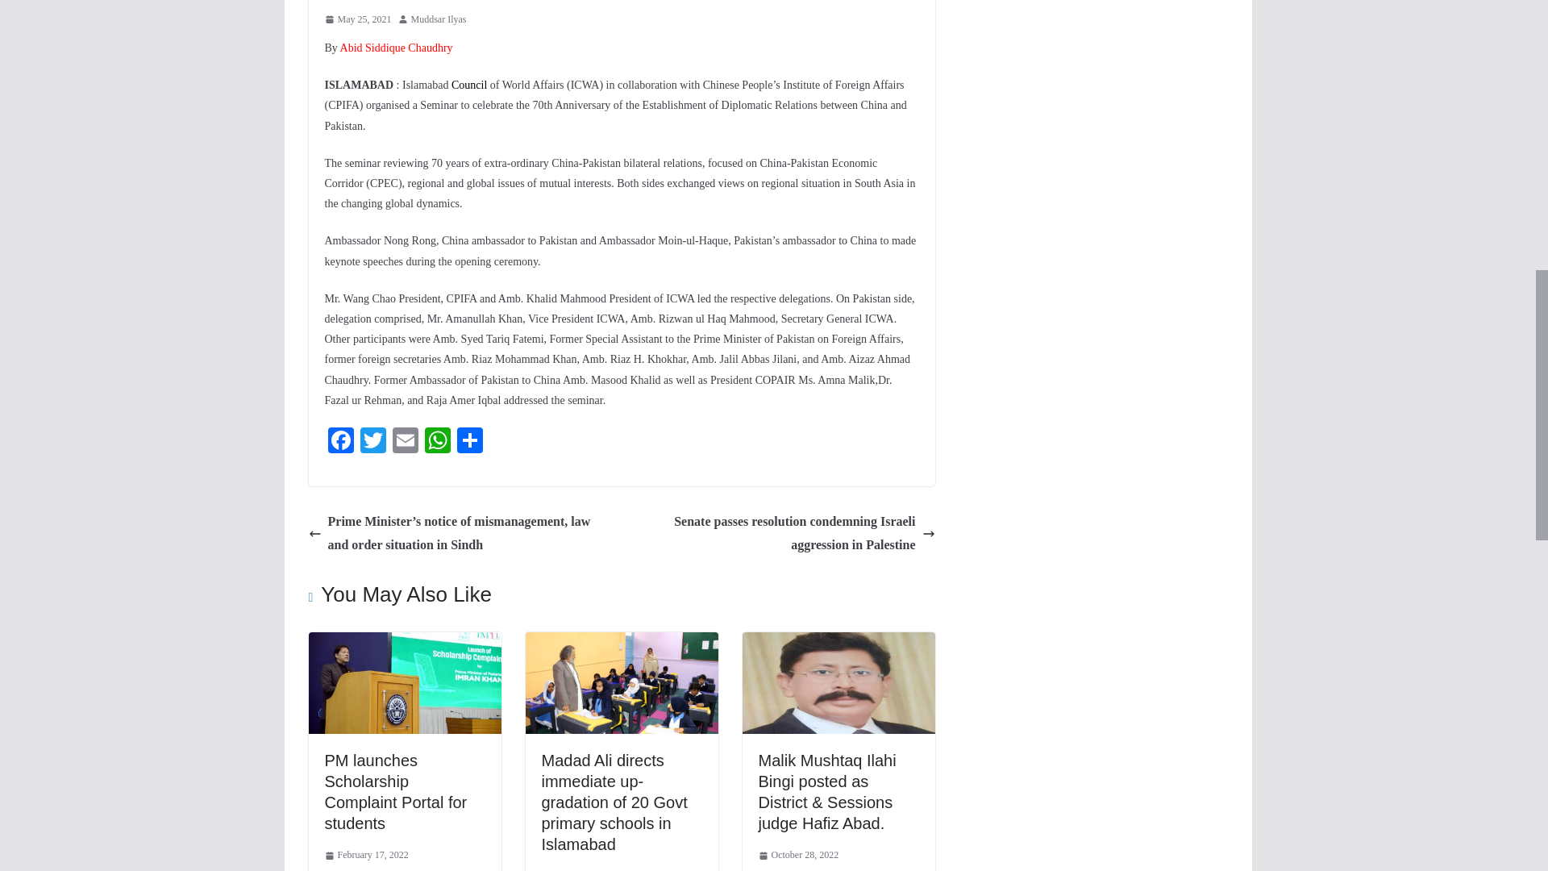  What do you see at coordinates (405, 442) in the screenshot?
I see `Email` at bounding box center [405, 442].